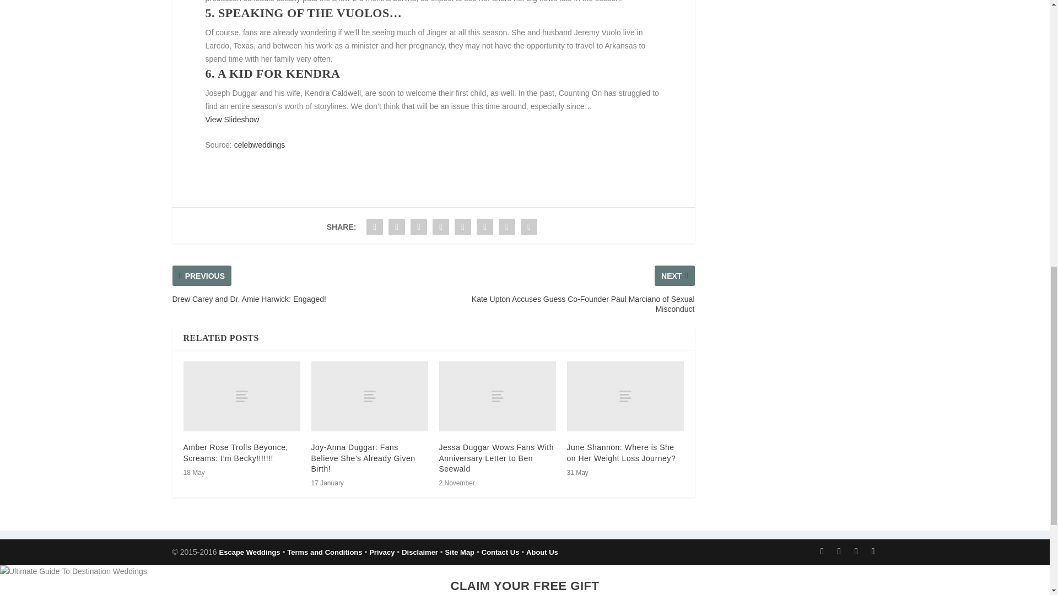  Describe the element at coordinates (620, 452) in the screenshot. I see `June Shannon: Where is She on Her Weight Loss Journey?` at that location.